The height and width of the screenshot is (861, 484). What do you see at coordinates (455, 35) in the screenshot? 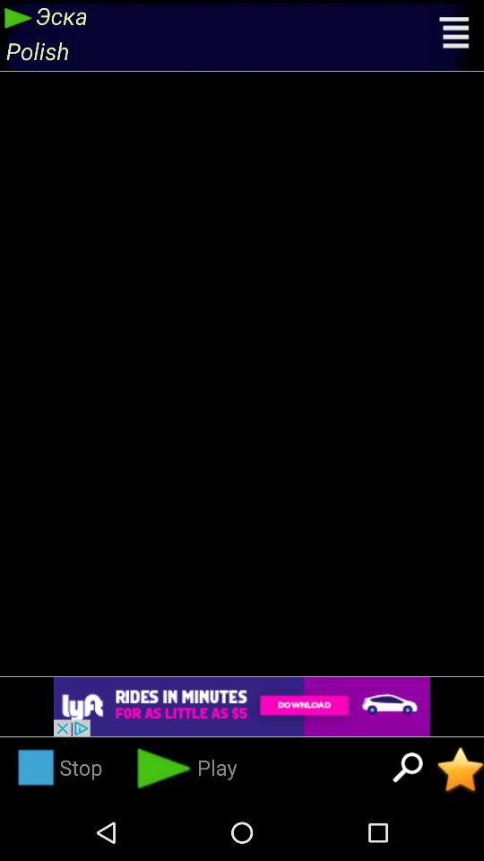
I see `open menu` at bounding box center [455, 35].